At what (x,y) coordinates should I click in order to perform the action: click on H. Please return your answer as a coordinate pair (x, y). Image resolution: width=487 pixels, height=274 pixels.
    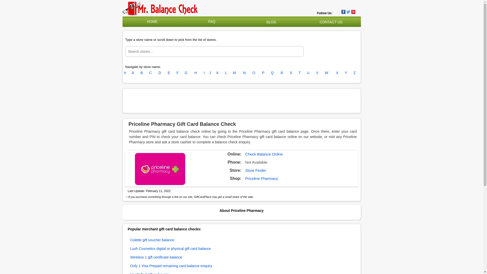
    Looking at the image, I should click on (196, 73).